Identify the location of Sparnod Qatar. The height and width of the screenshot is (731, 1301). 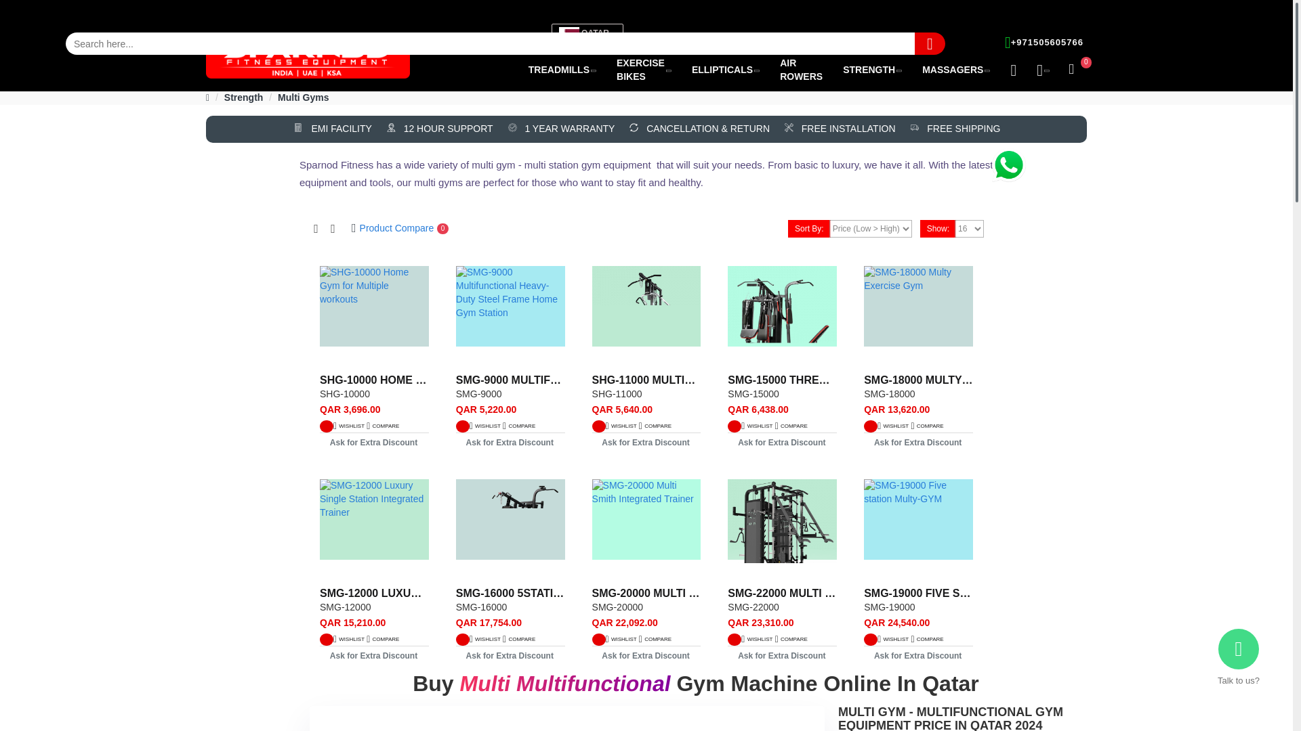
(308, 57).